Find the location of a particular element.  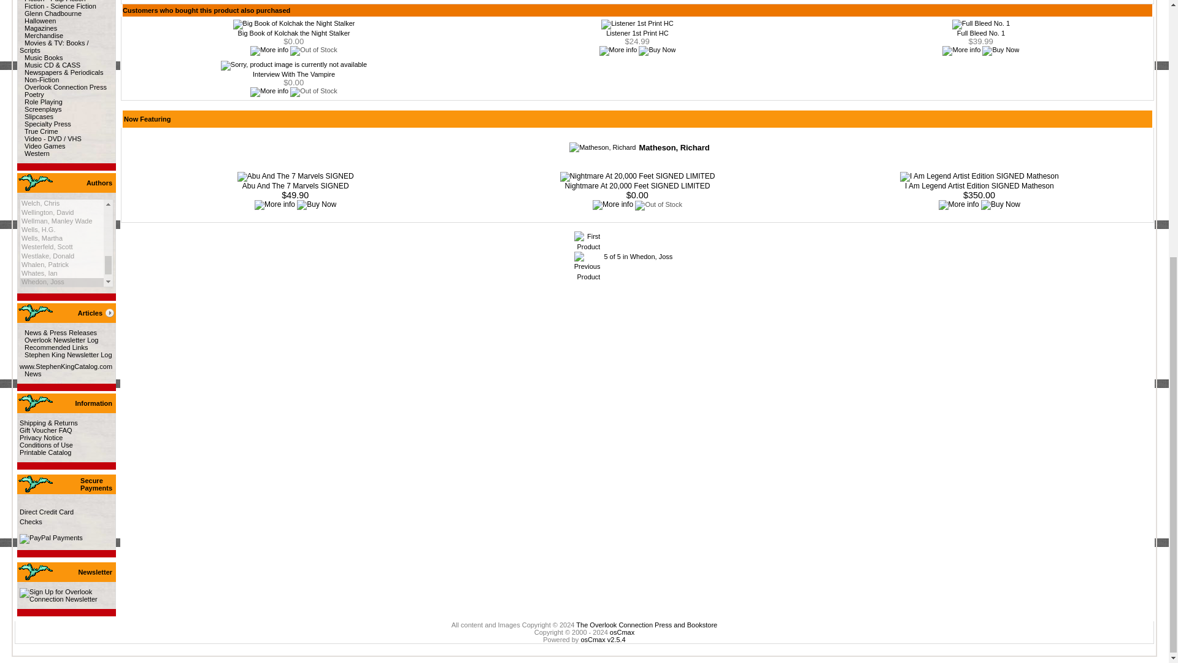

 Big Book of Kolchak the Night Stalker  is located at coordinates (294, 25).